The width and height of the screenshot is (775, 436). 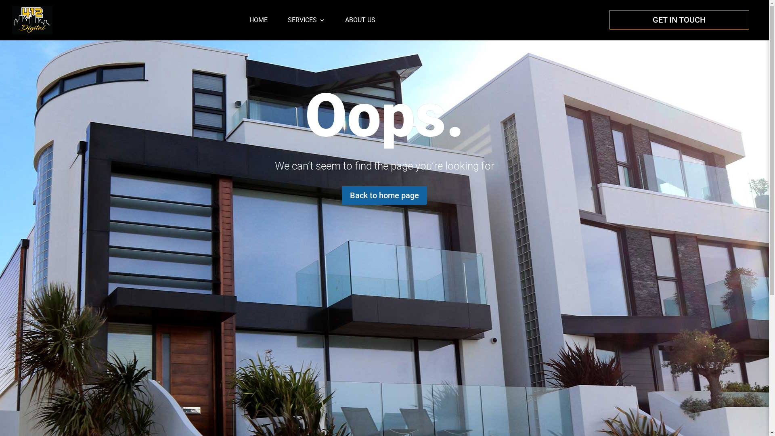 What do you see at coordinates (679, 20) in the screenshot?
I see `GET IN TOUCH` at bounding box center [679, 20].